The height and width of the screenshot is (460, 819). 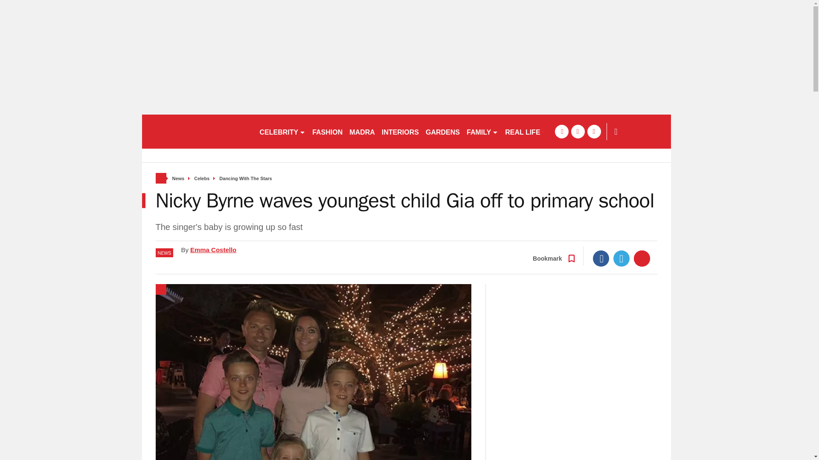 What do you see at coordinates (400, 131) in the screenshot?
I see `INTERIORS` at bounding box center [400, 131].